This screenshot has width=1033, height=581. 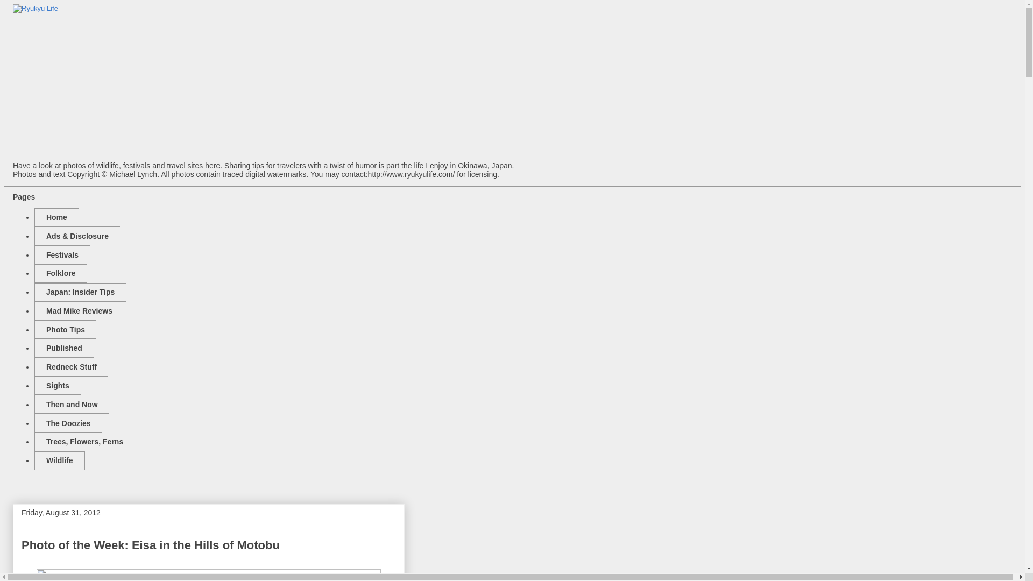 I want to click on The Doozies, so click(x=68, y=423).